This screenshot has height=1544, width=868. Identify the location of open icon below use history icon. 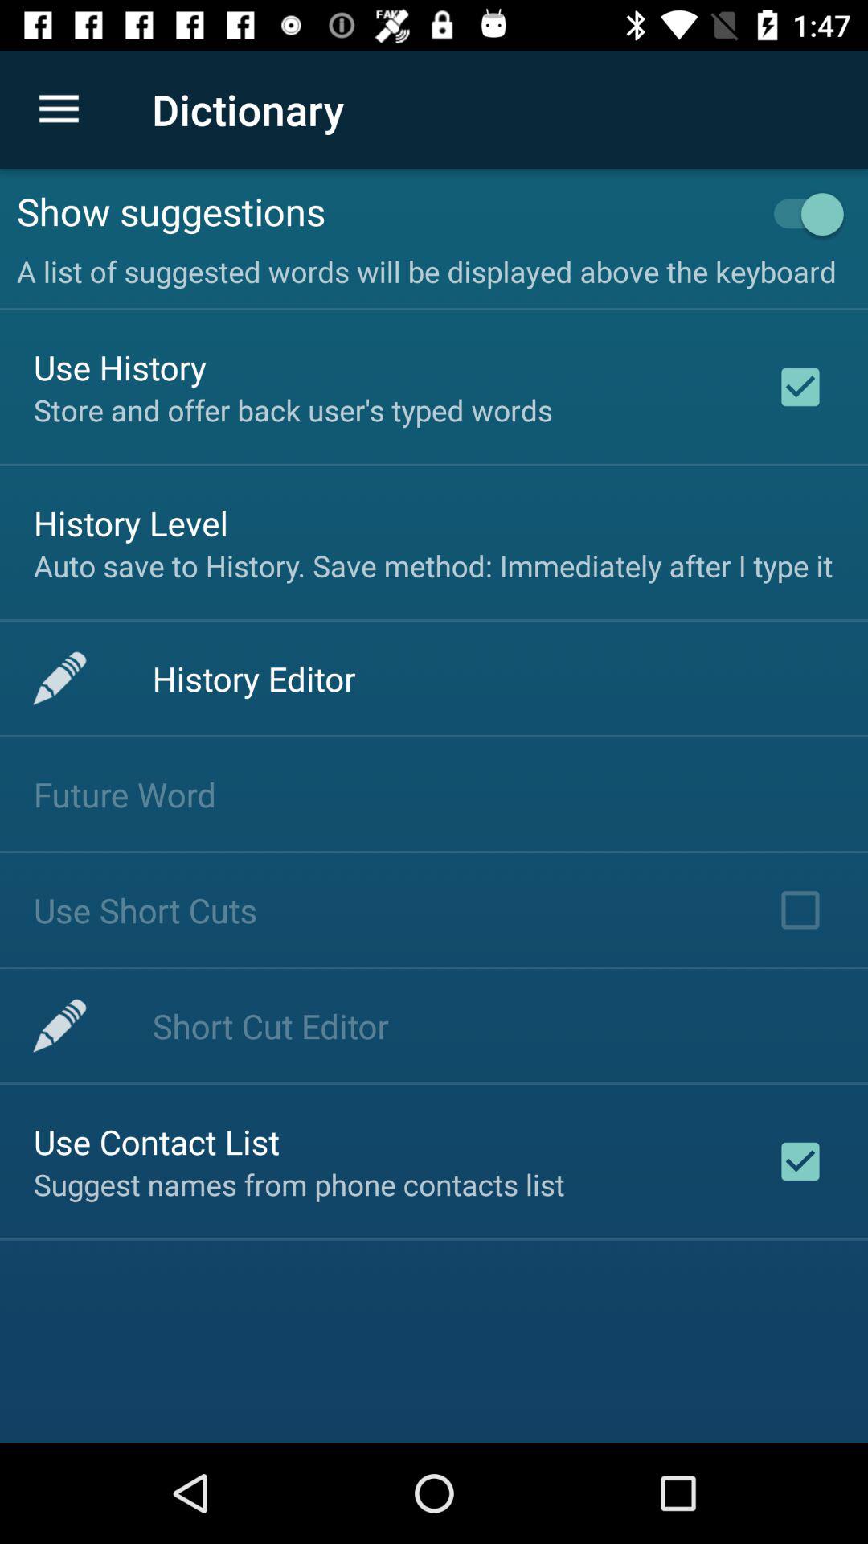
(293, 410).